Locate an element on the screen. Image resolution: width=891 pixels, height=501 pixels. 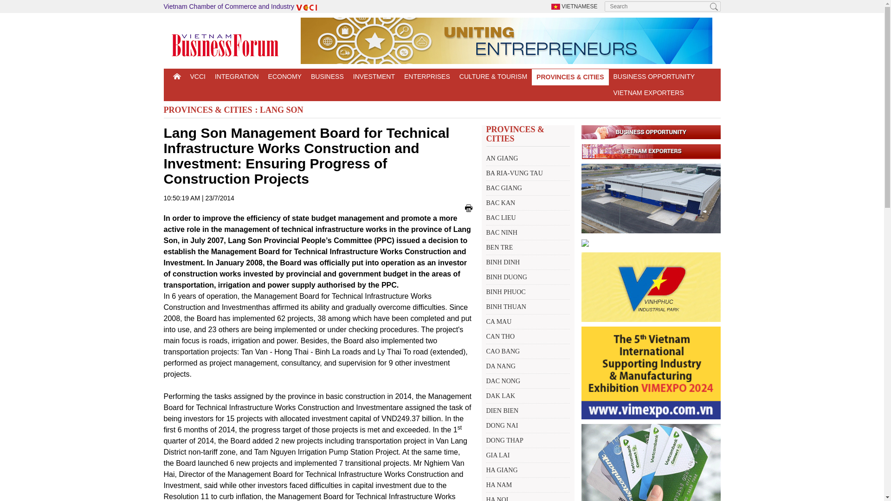
ECONOMY is located at coordinates (285, 76).